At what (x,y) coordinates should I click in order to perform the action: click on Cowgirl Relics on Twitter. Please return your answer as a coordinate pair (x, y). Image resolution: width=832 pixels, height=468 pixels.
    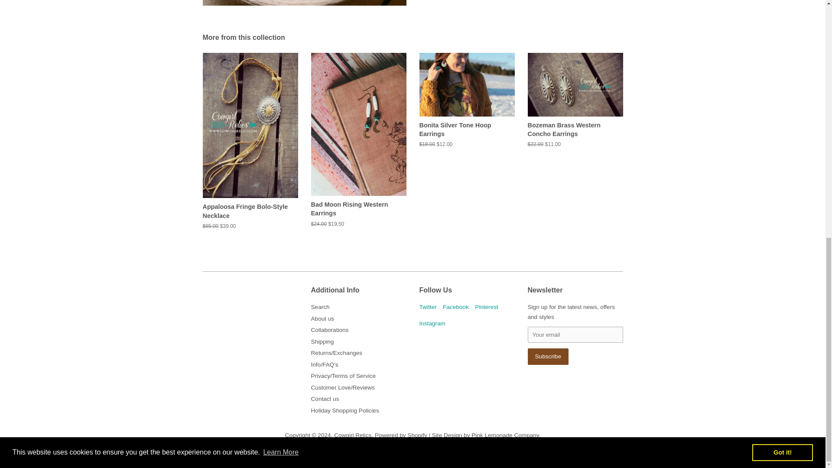
    Looking at the image, I should click on (428, 307).